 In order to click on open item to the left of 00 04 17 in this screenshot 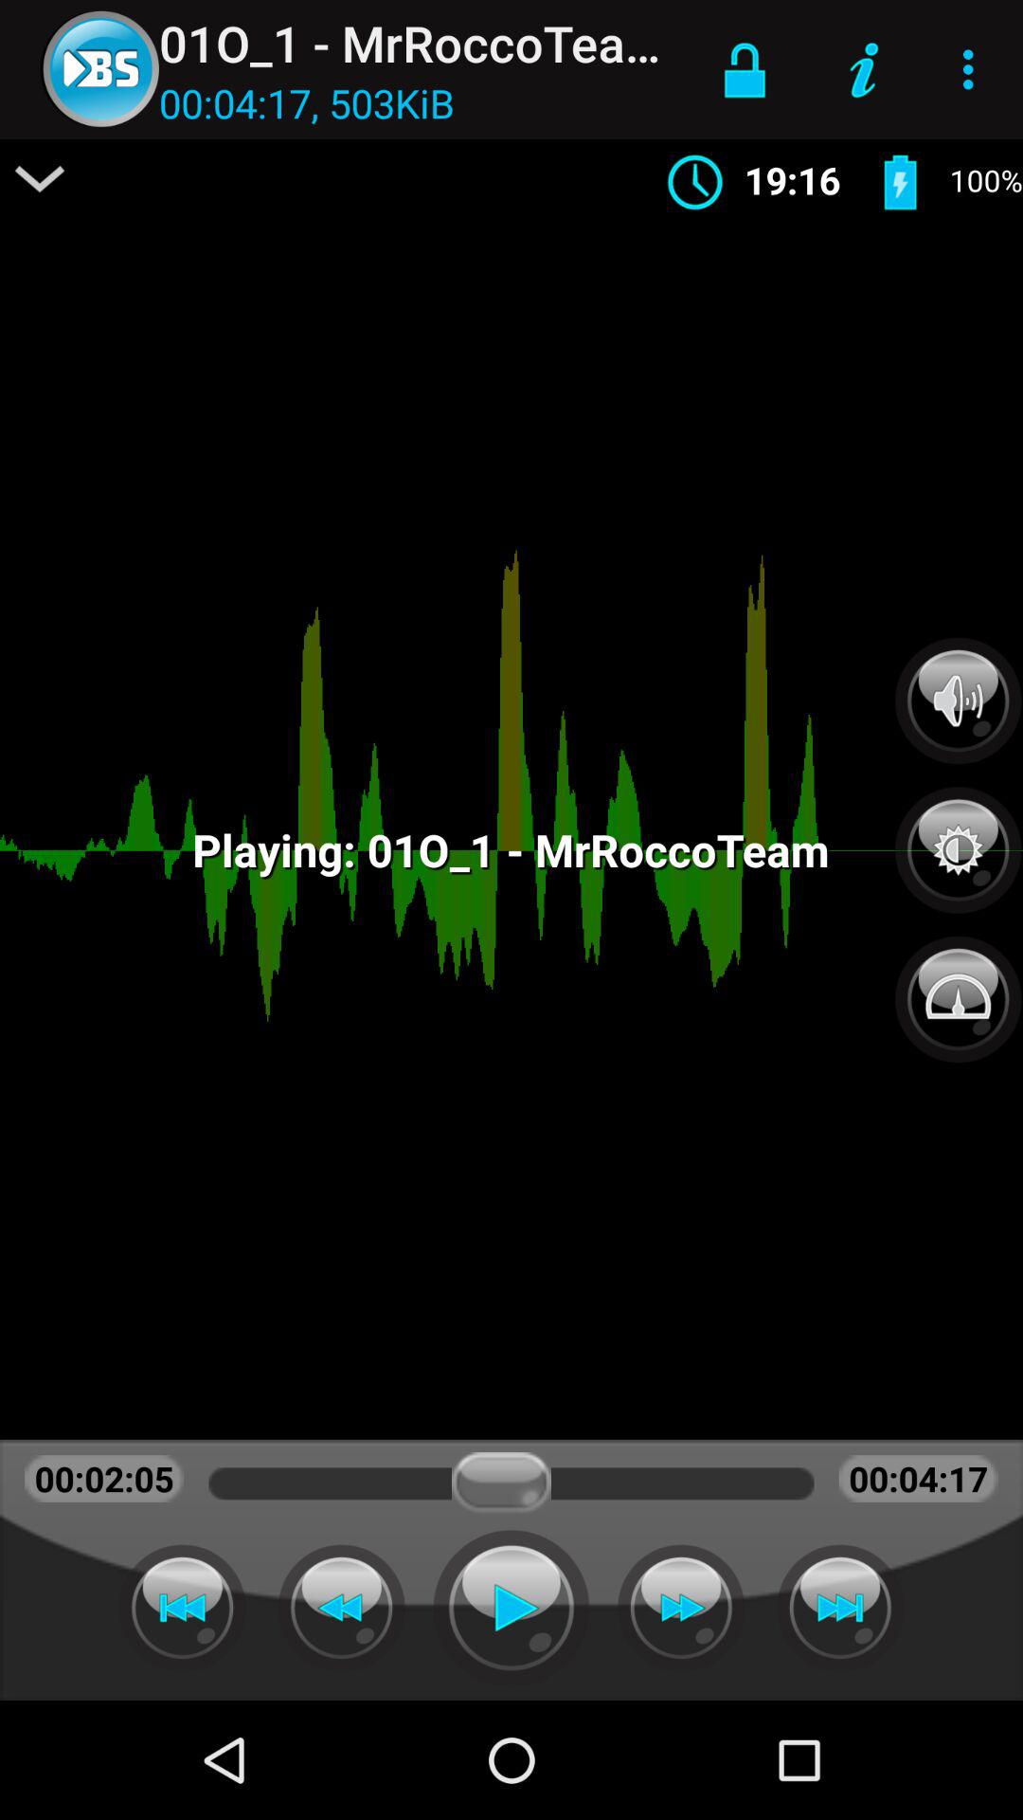, I will do `click(40, 178)`.